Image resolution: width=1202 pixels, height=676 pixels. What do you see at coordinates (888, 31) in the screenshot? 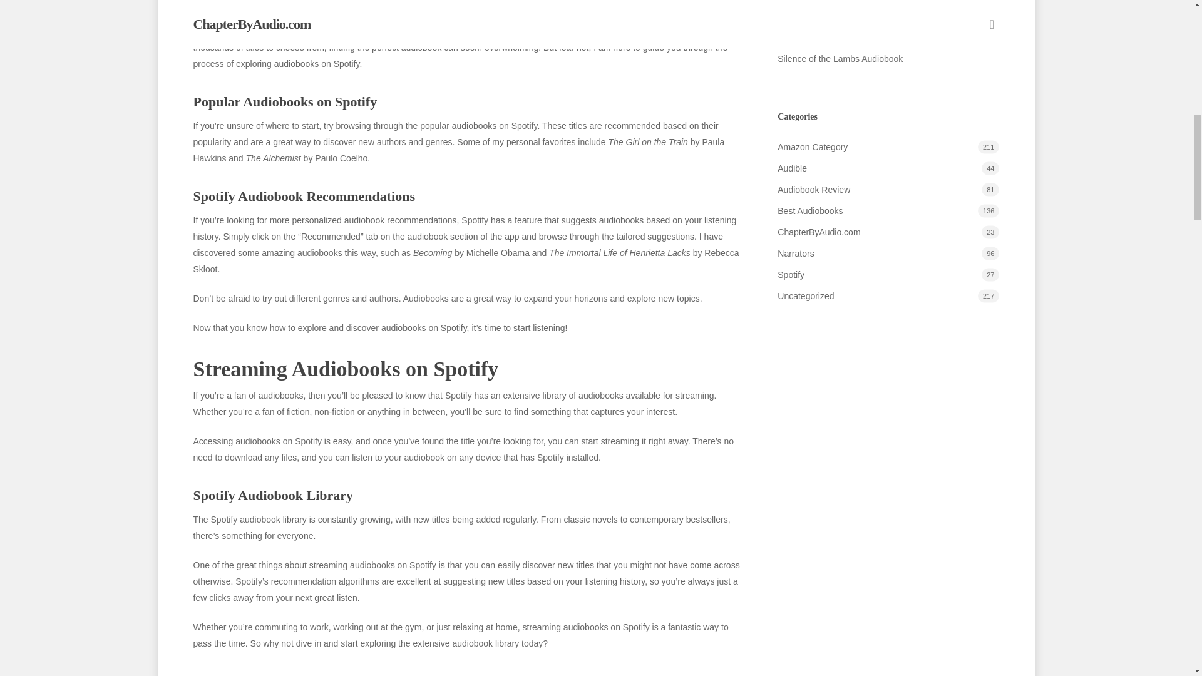
I see `The Defiant Mate Audiobook` at bounding box center [888, 31].